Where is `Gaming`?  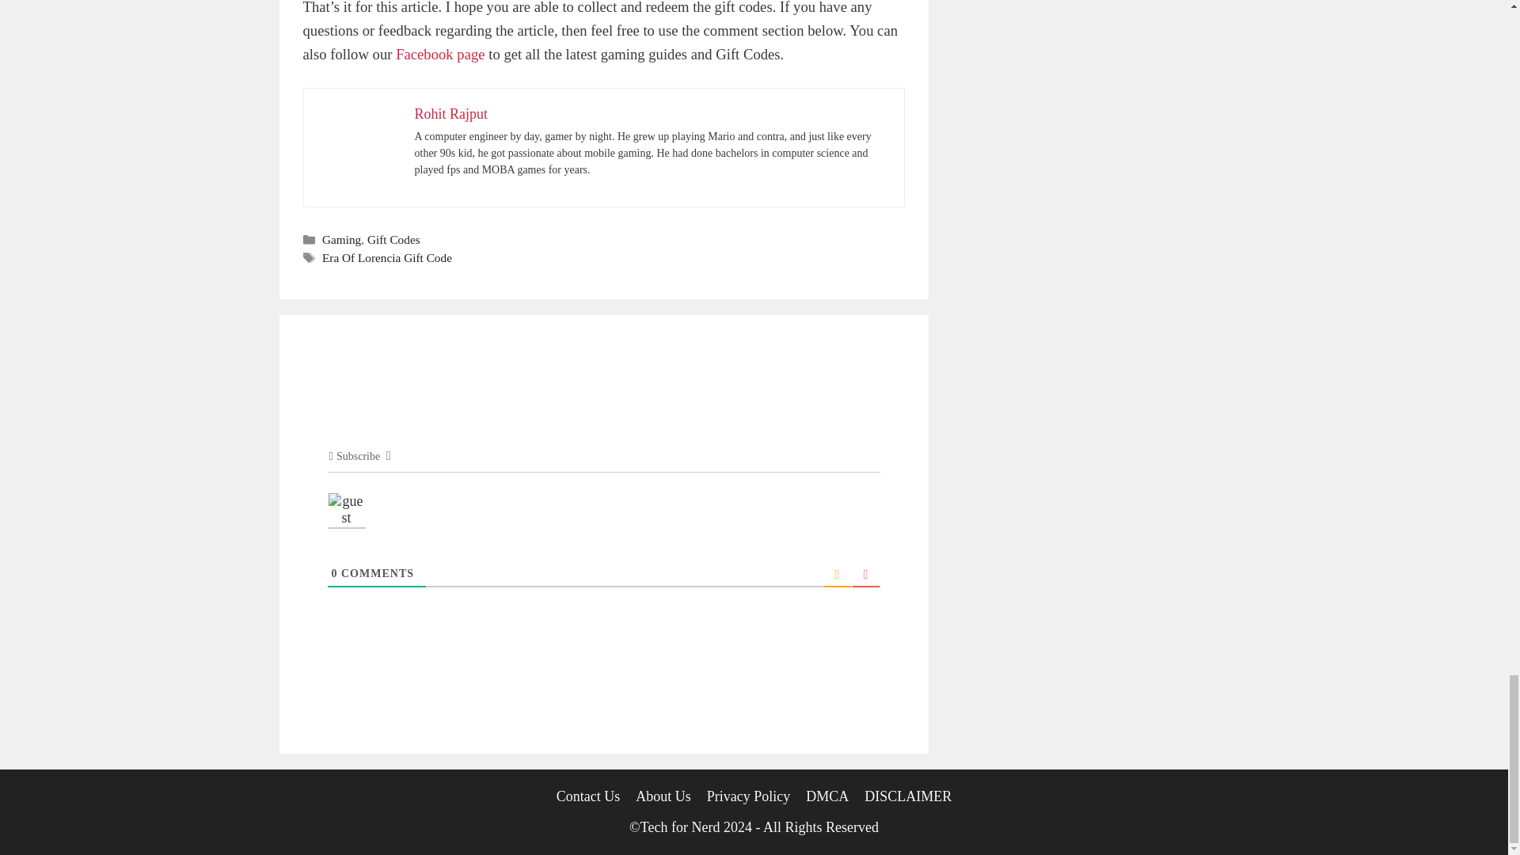 Gaming is located at coordinates (342, 239).